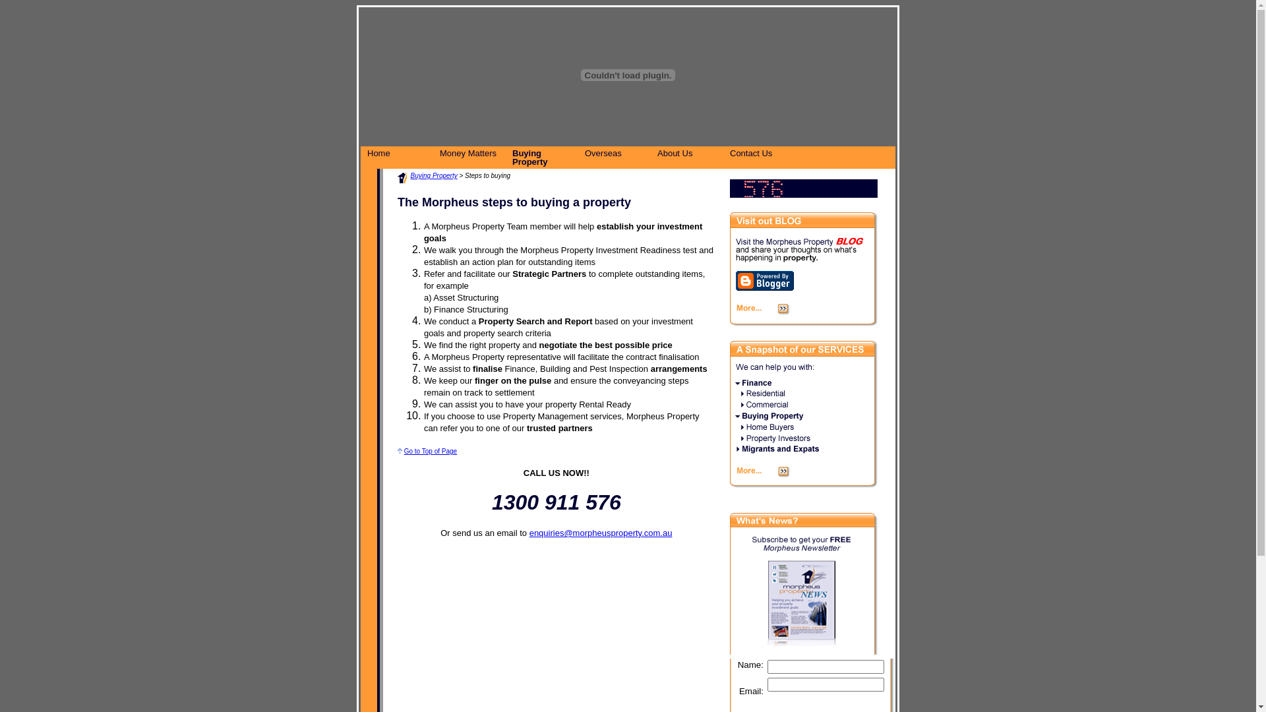 This screenshot has width=1266, height=712. Describe the element at coordinates (434, 175) in the screenshot. I see `Buying Property` at that location.